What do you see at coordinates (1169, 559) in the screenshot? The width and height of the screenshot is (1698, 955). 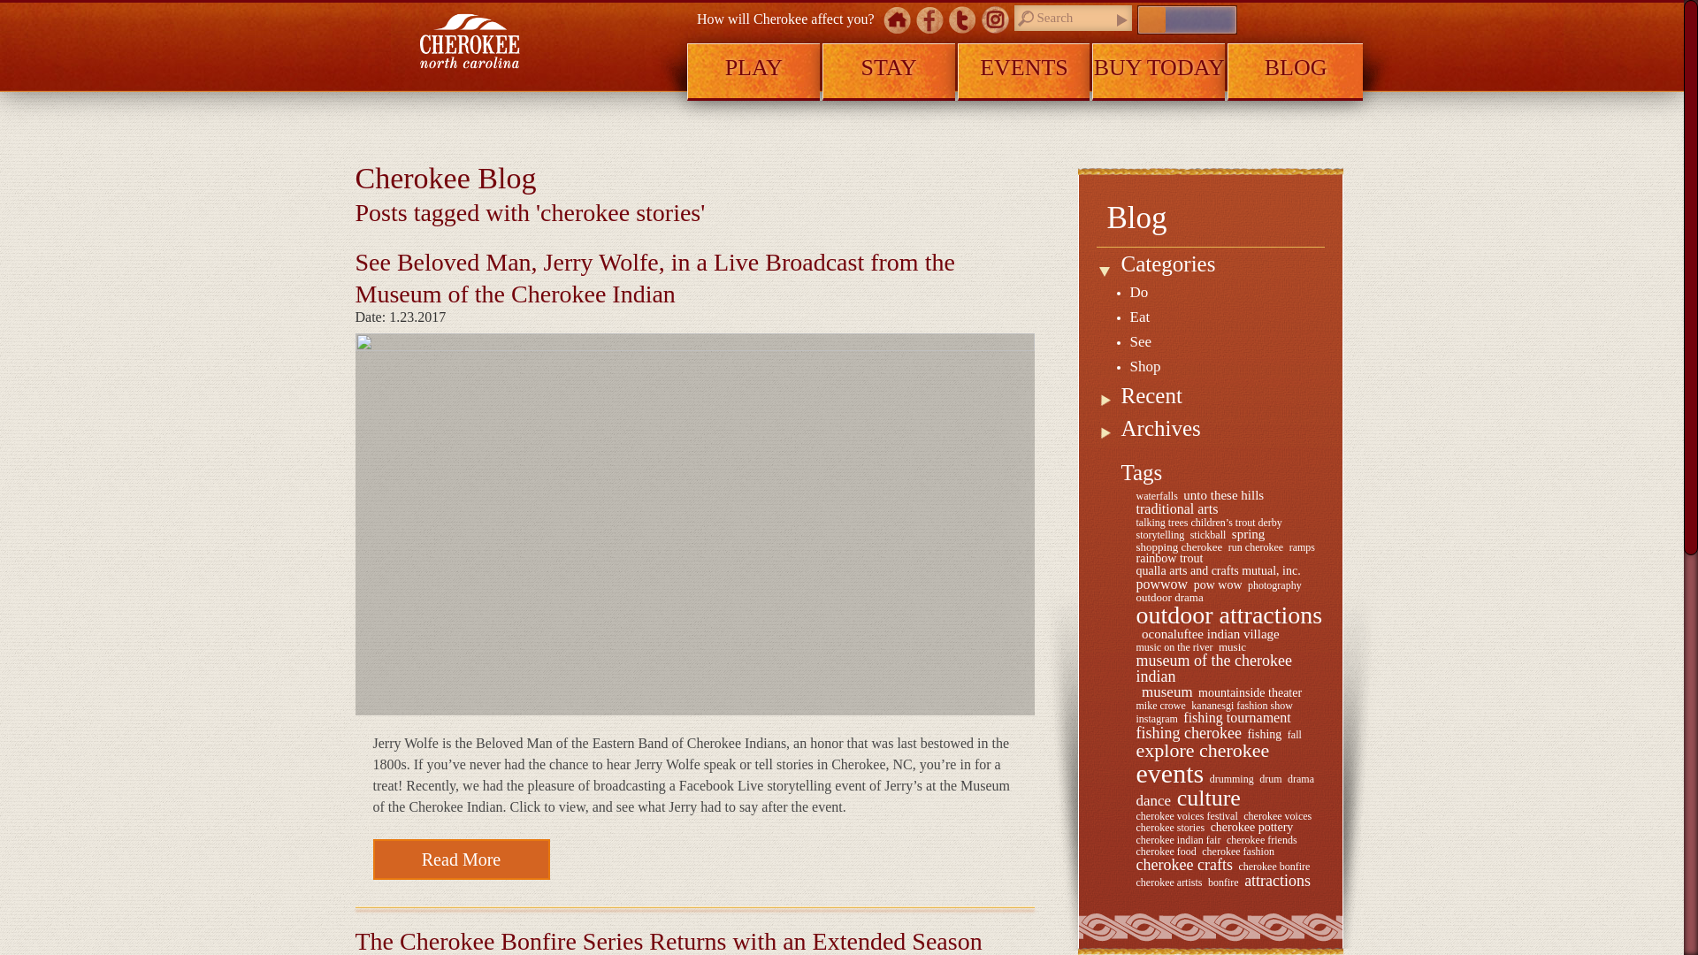 I see `rainbow trout` at bounding box center [1169, 559].